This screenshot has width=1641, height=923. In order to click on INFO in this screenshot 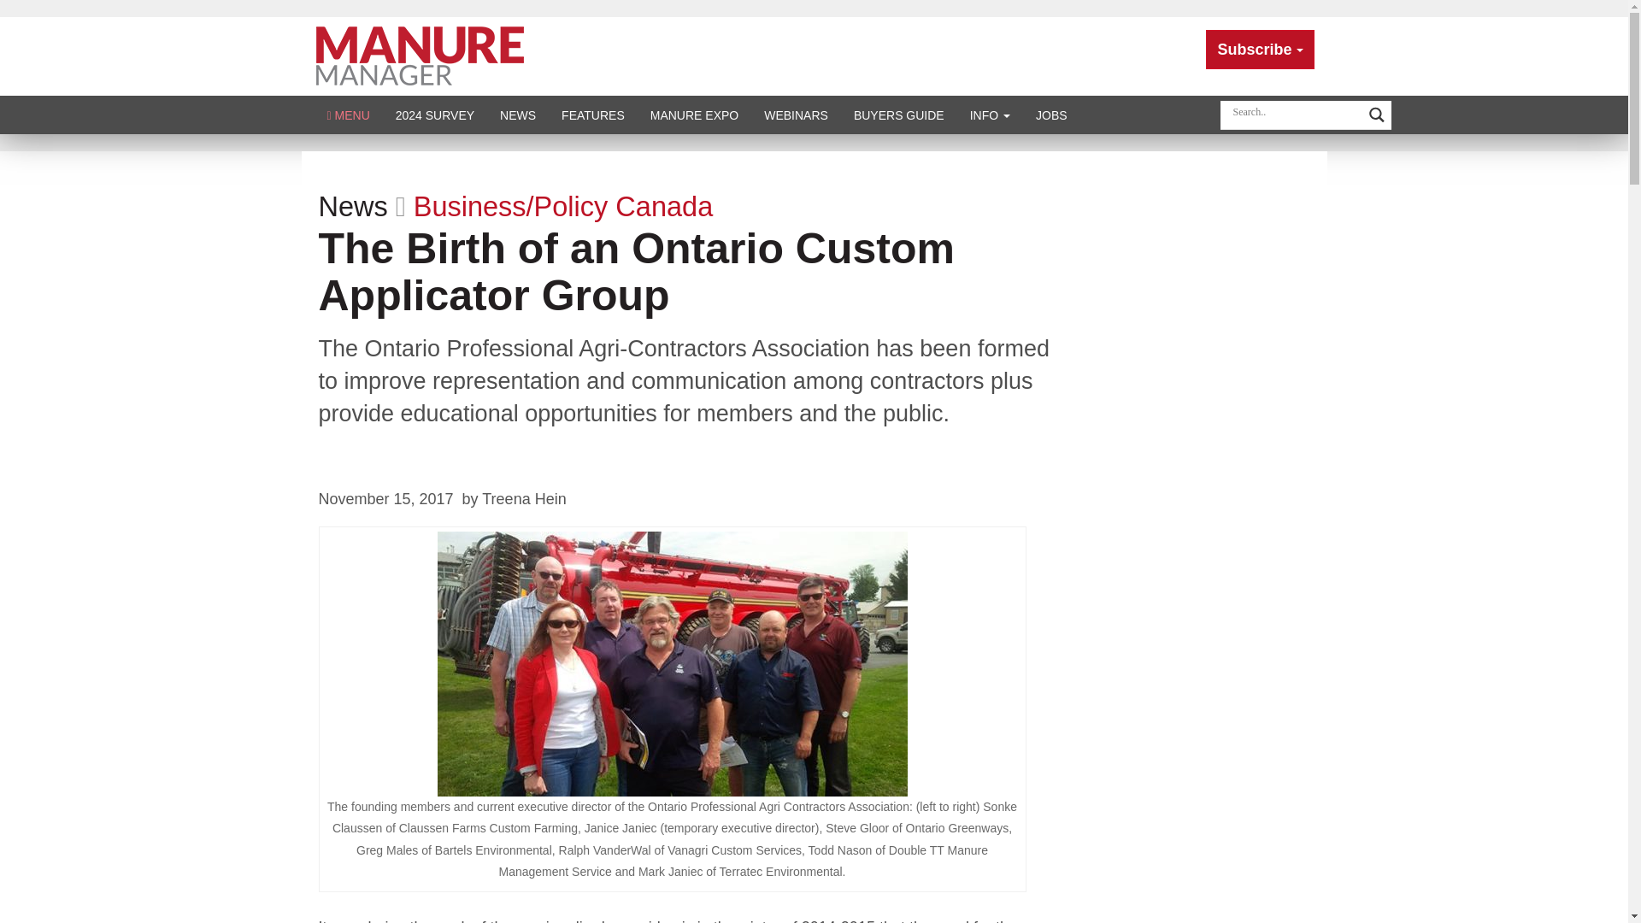, I will do `click(990, 115)`.